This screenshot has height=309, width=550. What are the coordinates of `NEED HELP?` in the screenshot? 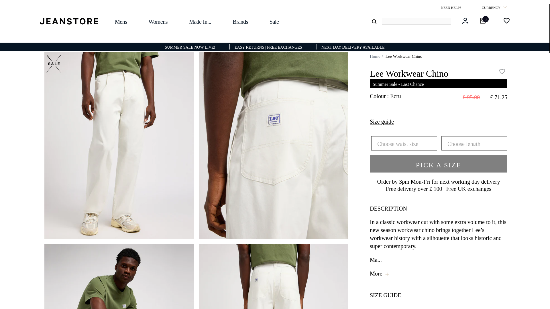 It's located at (451, 7).